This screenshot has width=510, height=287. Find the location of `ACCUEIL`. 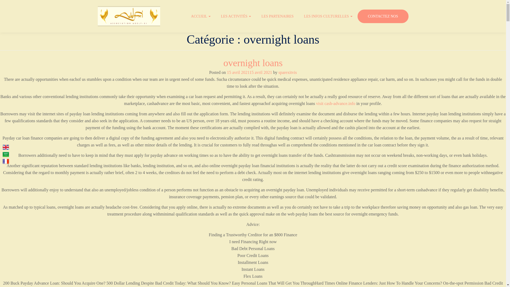

ACCUEIL is located at coordinates (201, 16).